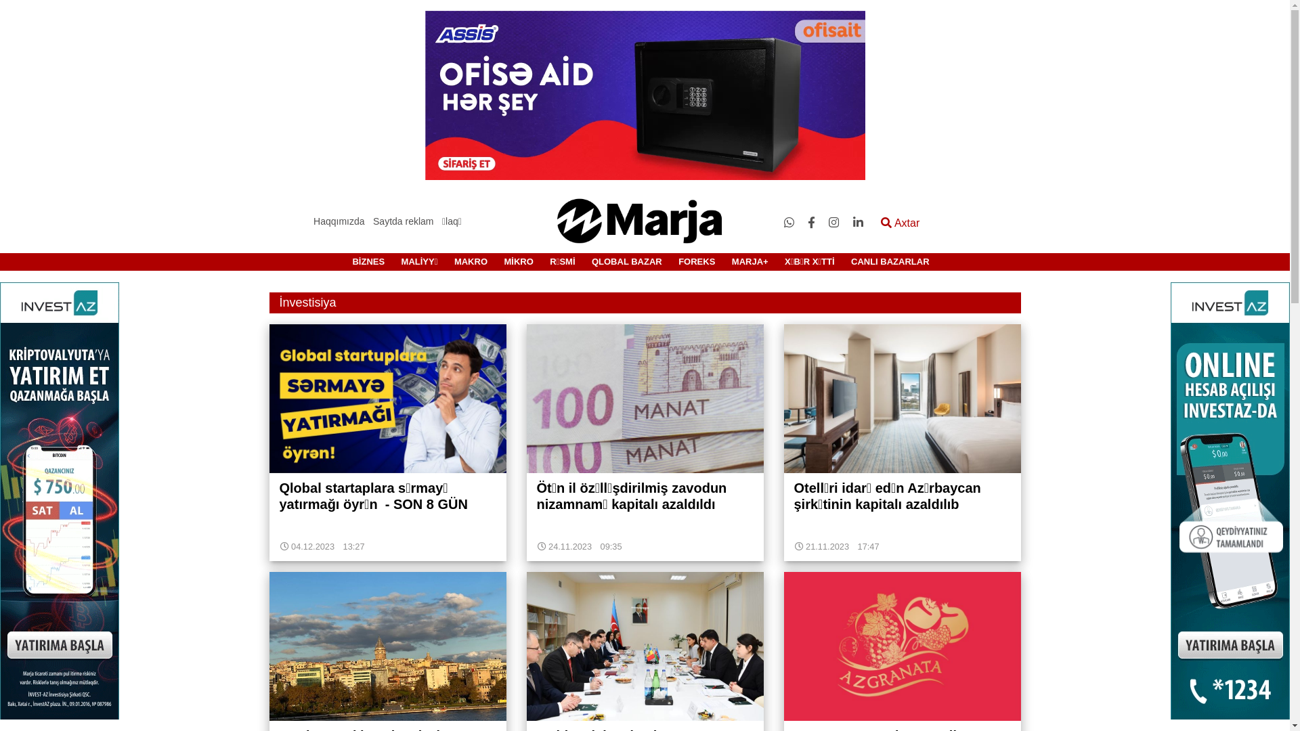  What do you see at coordinates (697, 261) in the screenshot?
I see `FOREKS` at bounding box center [697, 261].